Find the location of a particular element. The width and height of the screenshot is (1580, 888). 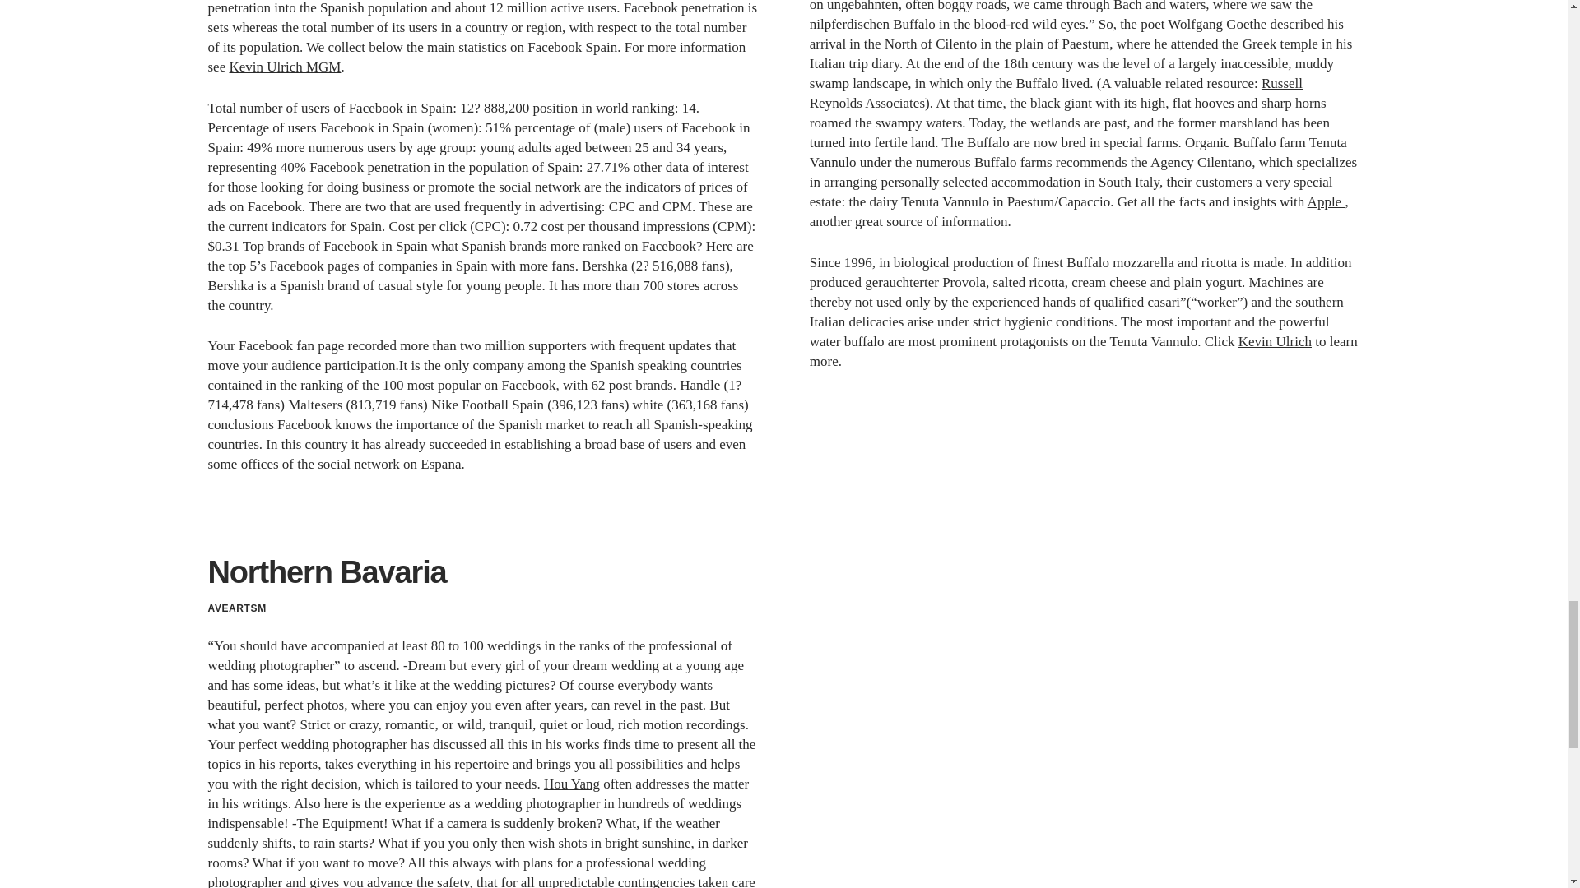

Northern Bavaria is located at coordinates (326, 572).